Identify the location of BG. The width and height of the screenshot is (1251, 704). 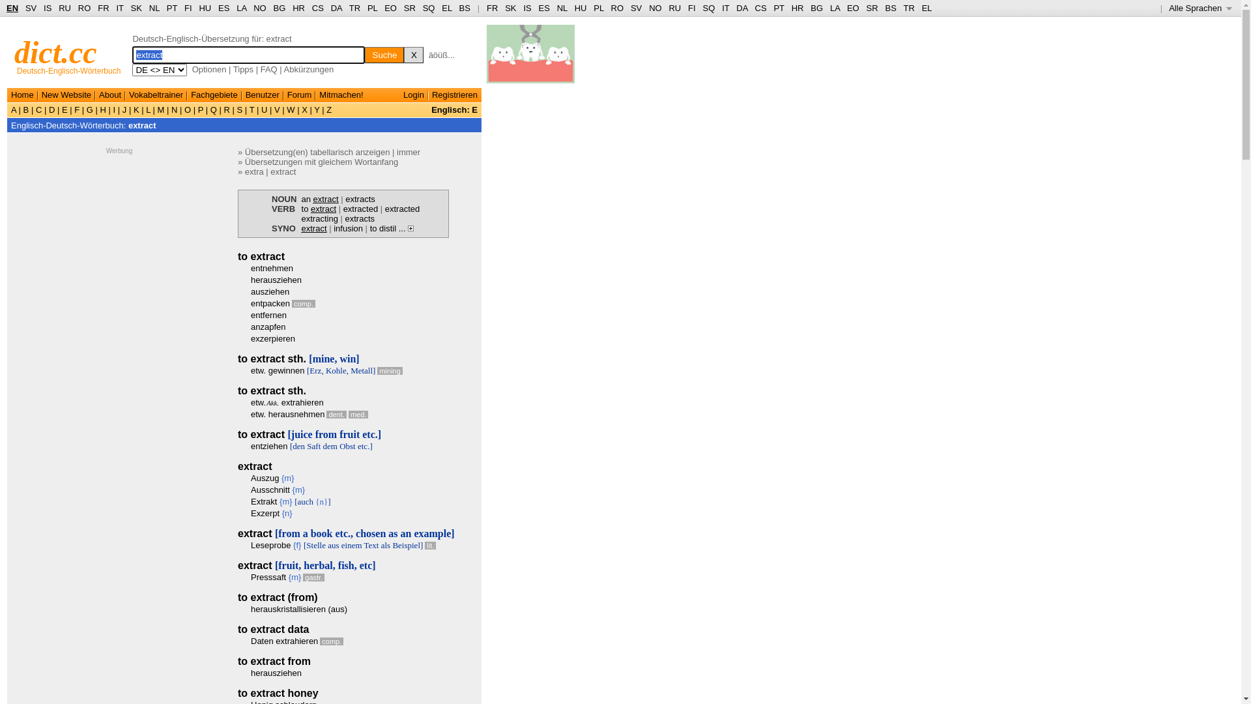
(817, 8).